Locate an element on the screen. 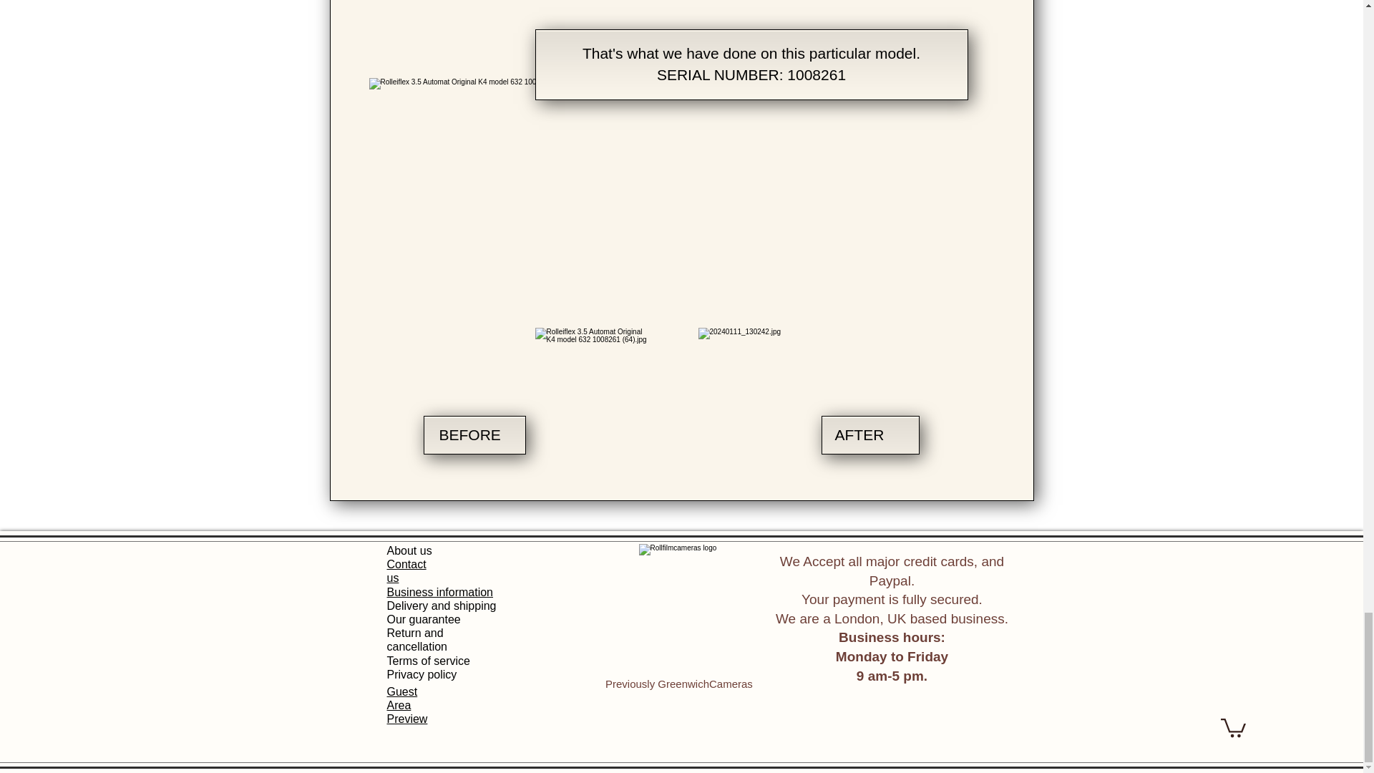 This screenshot has height=773, width=1374. Return and cancellation is located at coordinates (416, 639).